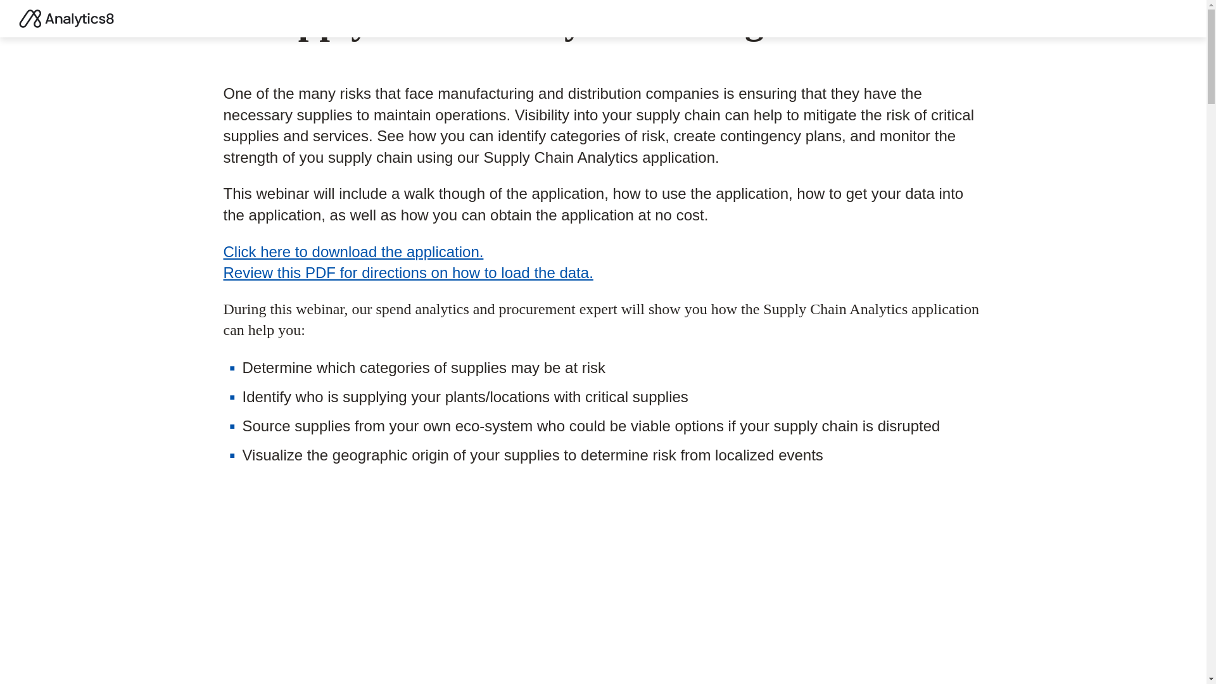 The image size is (1216, 684). I want to click on Click here to download the application., so click(352, 252).